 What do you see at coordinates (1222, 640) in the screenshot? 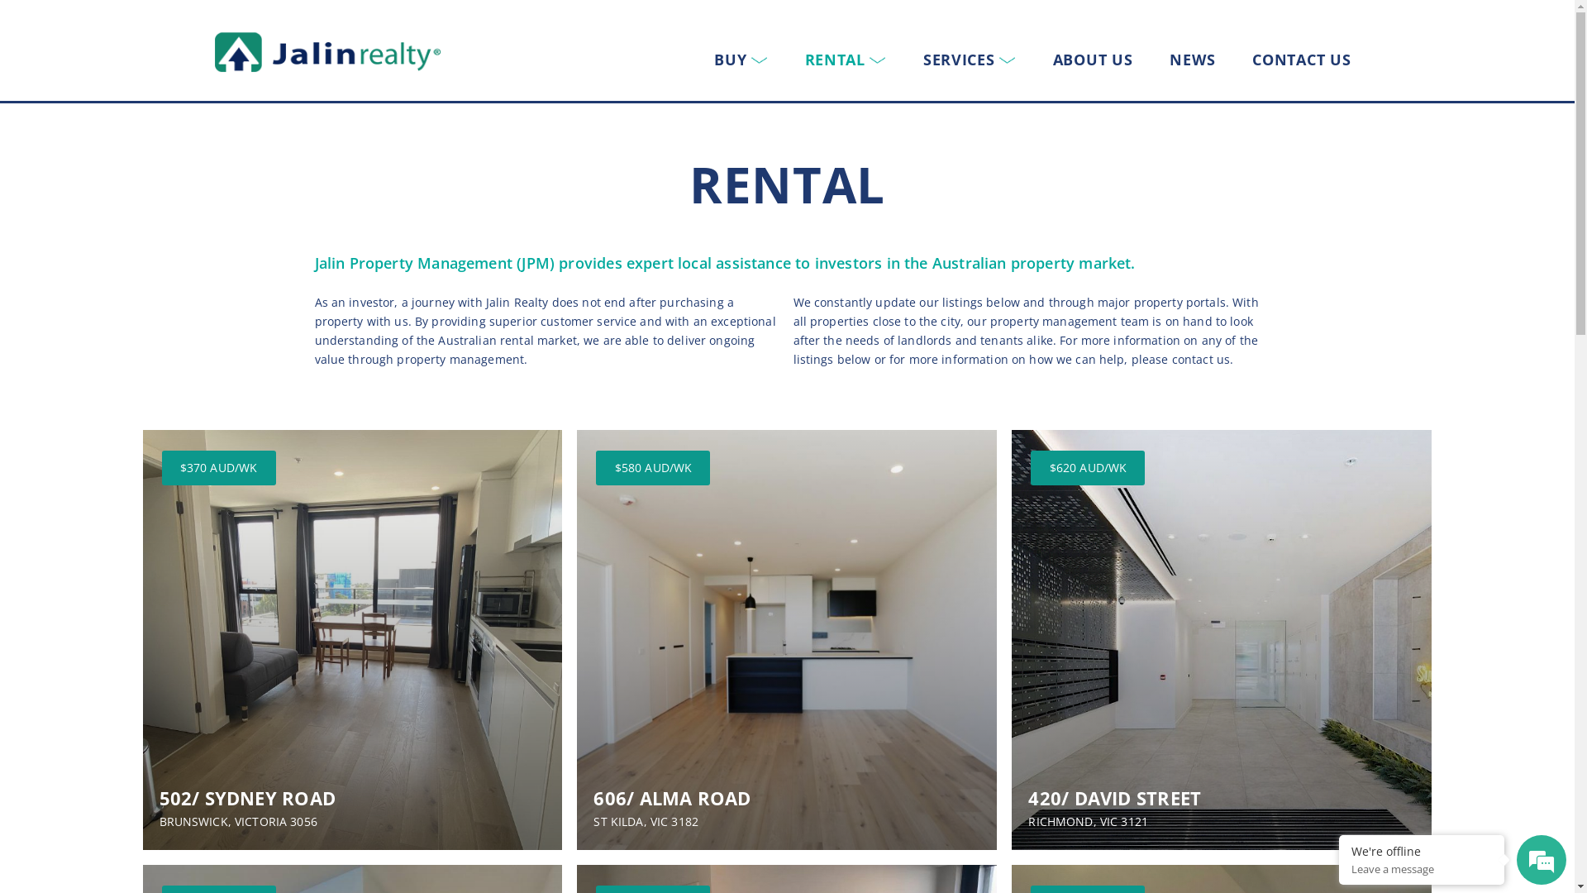
I see `$620 AUD/WK
420/ DAVID STREET
RICHMOND, VIC 3121` at bounding box center [1222, 640].